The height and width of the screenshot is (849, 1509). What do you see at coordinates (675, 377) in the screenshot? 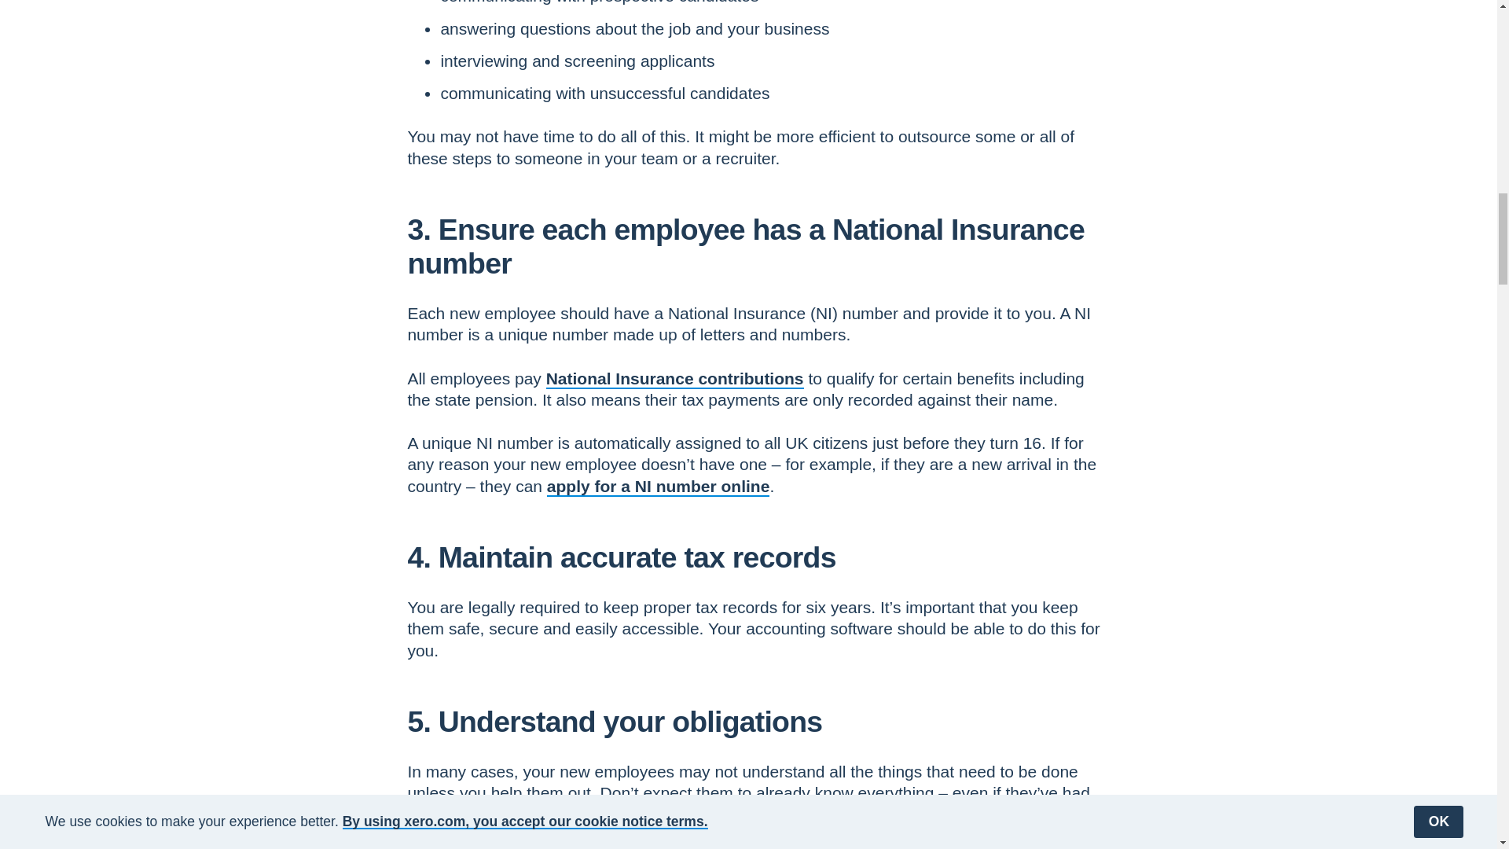
I see `National Insurance contributions` at bounding box center [675, 377].